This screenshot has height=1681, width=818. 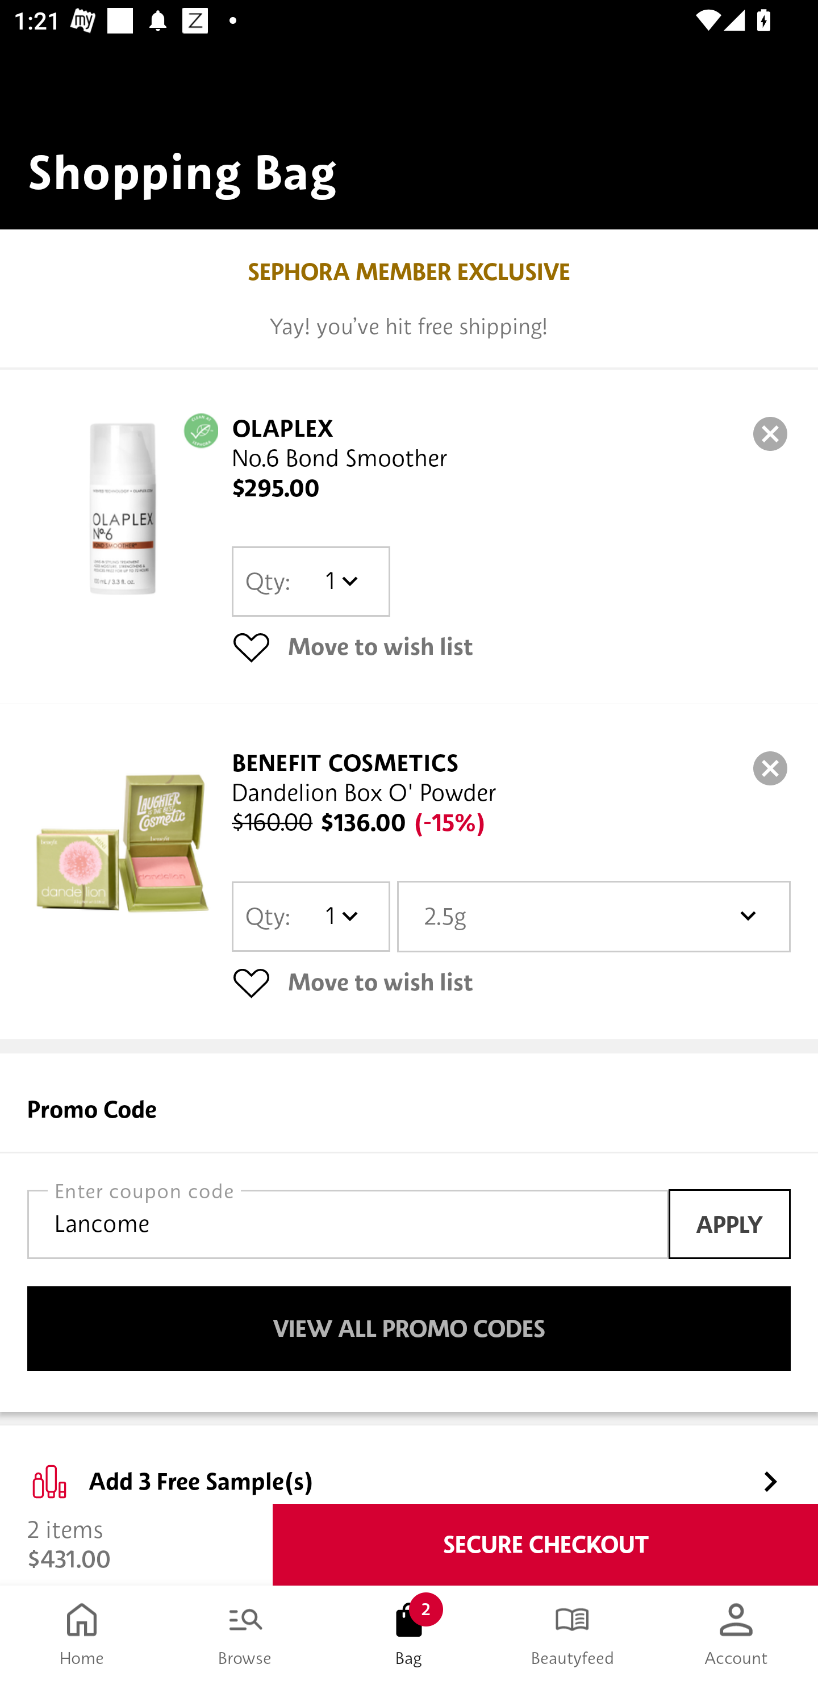 What do you see at coordinates (341, 915) in the screenshot?
I see `1` at bounding box center [341, 915].